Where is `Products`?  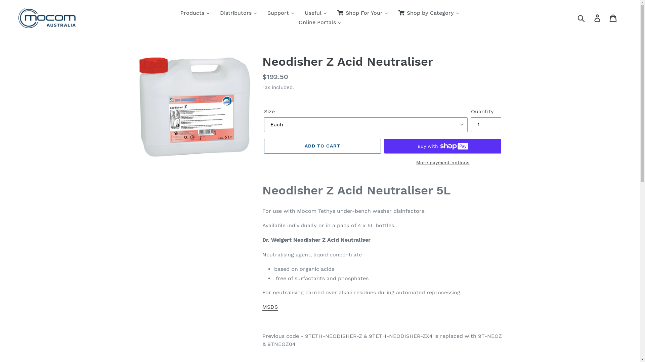
Products is located at coordinates (195, 13).